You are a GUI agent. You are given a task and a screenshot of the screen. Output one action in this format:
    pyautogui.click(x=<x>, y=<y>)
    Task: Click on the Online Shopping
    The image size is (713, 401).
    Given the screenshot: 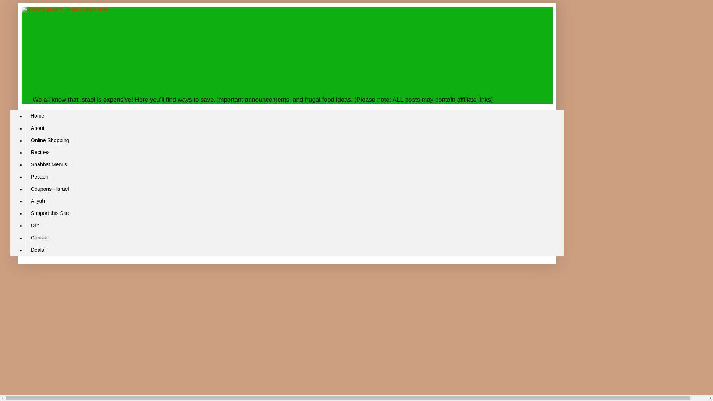 What is the action you would take?
    pyautogui.click(x=50, y=140)
    